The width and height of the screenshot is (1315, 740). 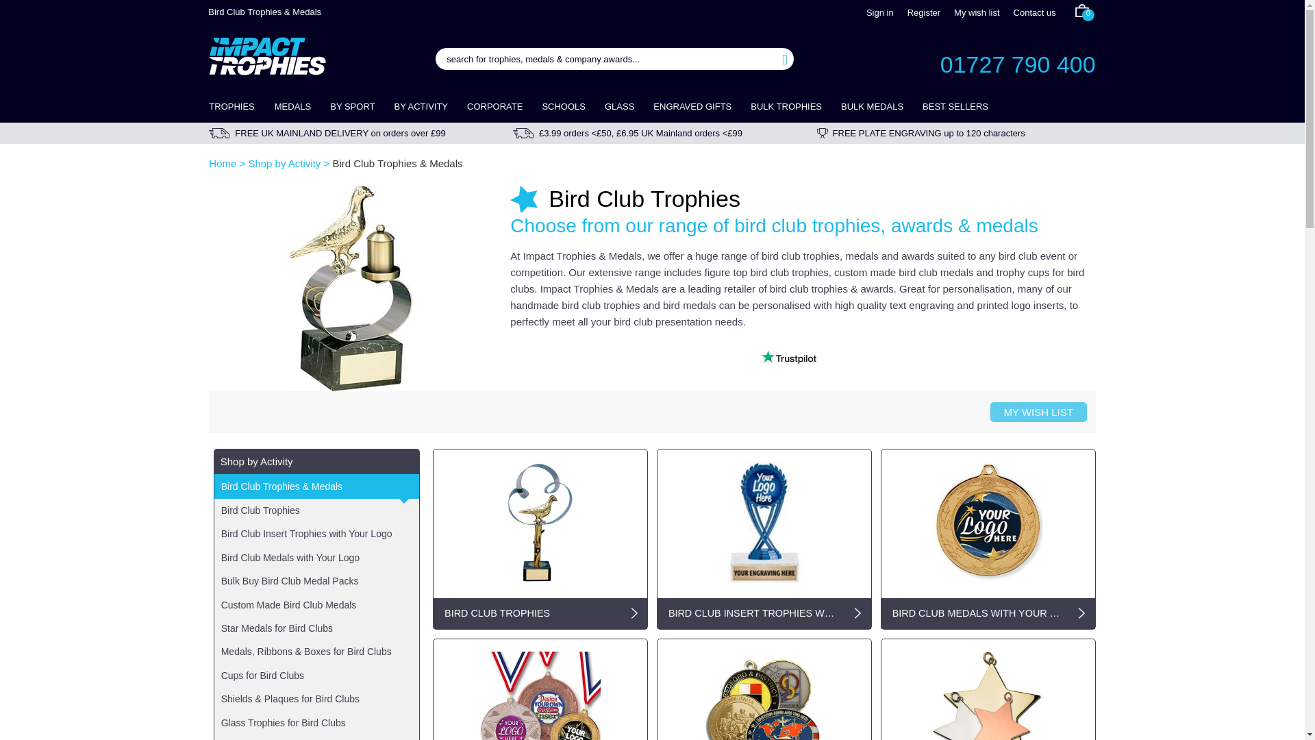 What do you see at coordinates (1085, 15) in the screenshot?
I see `0` at bounding box center [1085, 15].